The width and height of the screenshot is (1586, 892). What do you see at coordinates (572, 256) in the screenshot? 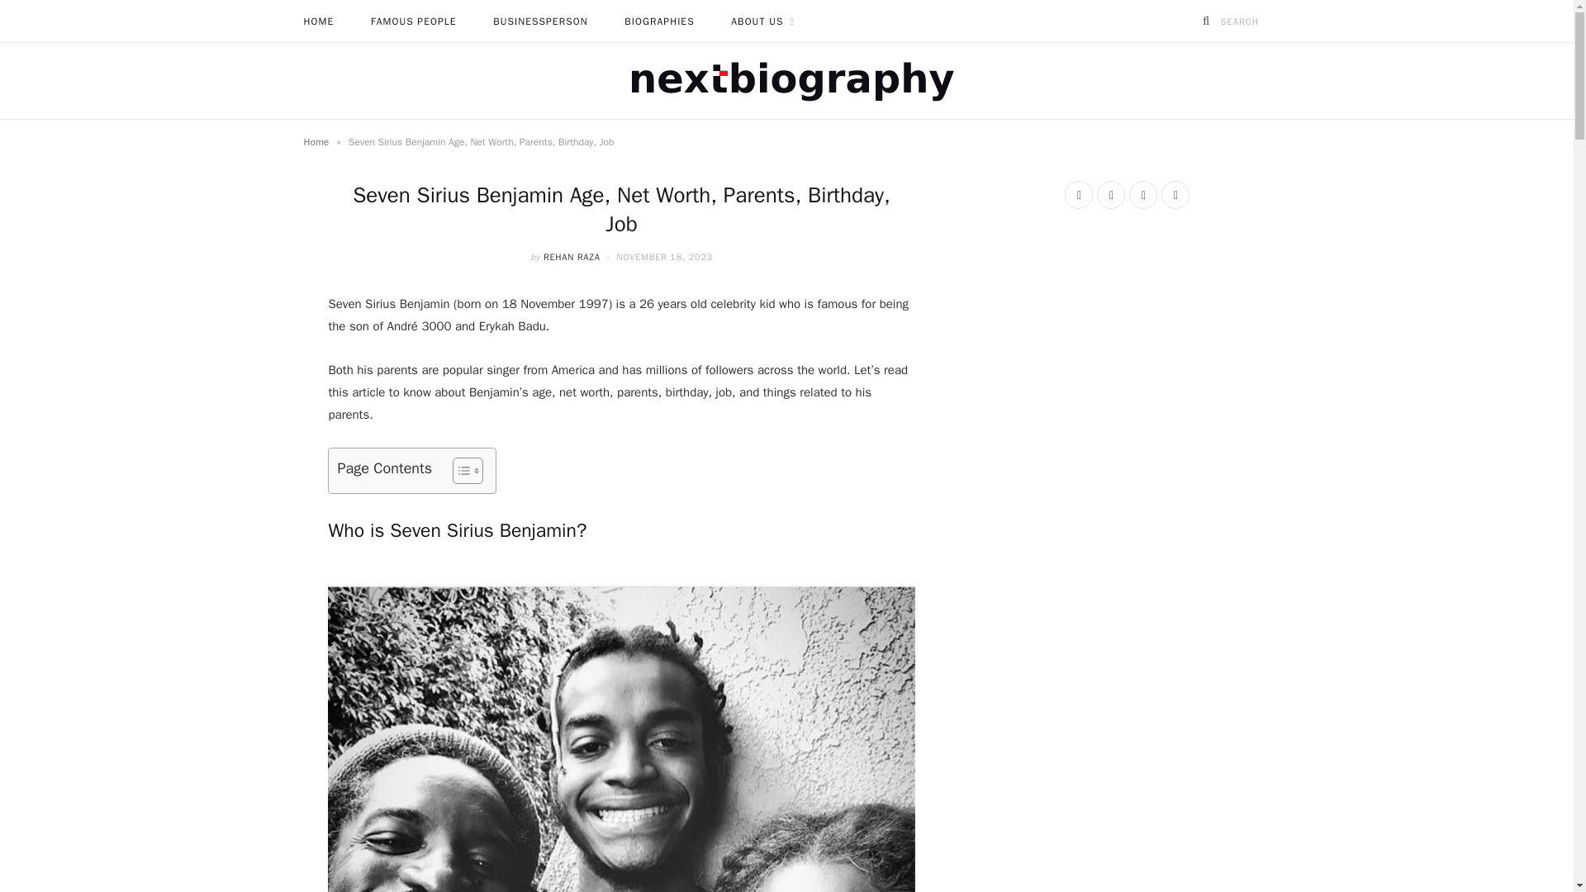
I see `REHAN RAZA` at bounding box center [572, 256].